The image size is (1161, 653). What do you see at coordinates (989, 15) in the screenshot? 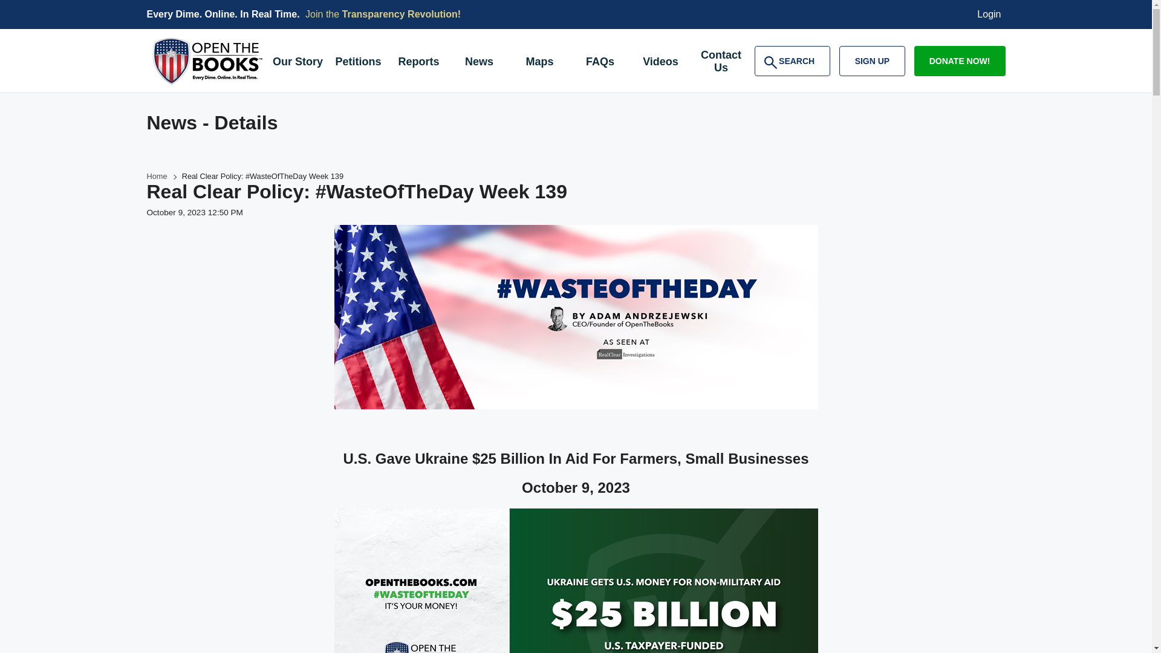
I see `FAQs` at bounding box center [989, 15].